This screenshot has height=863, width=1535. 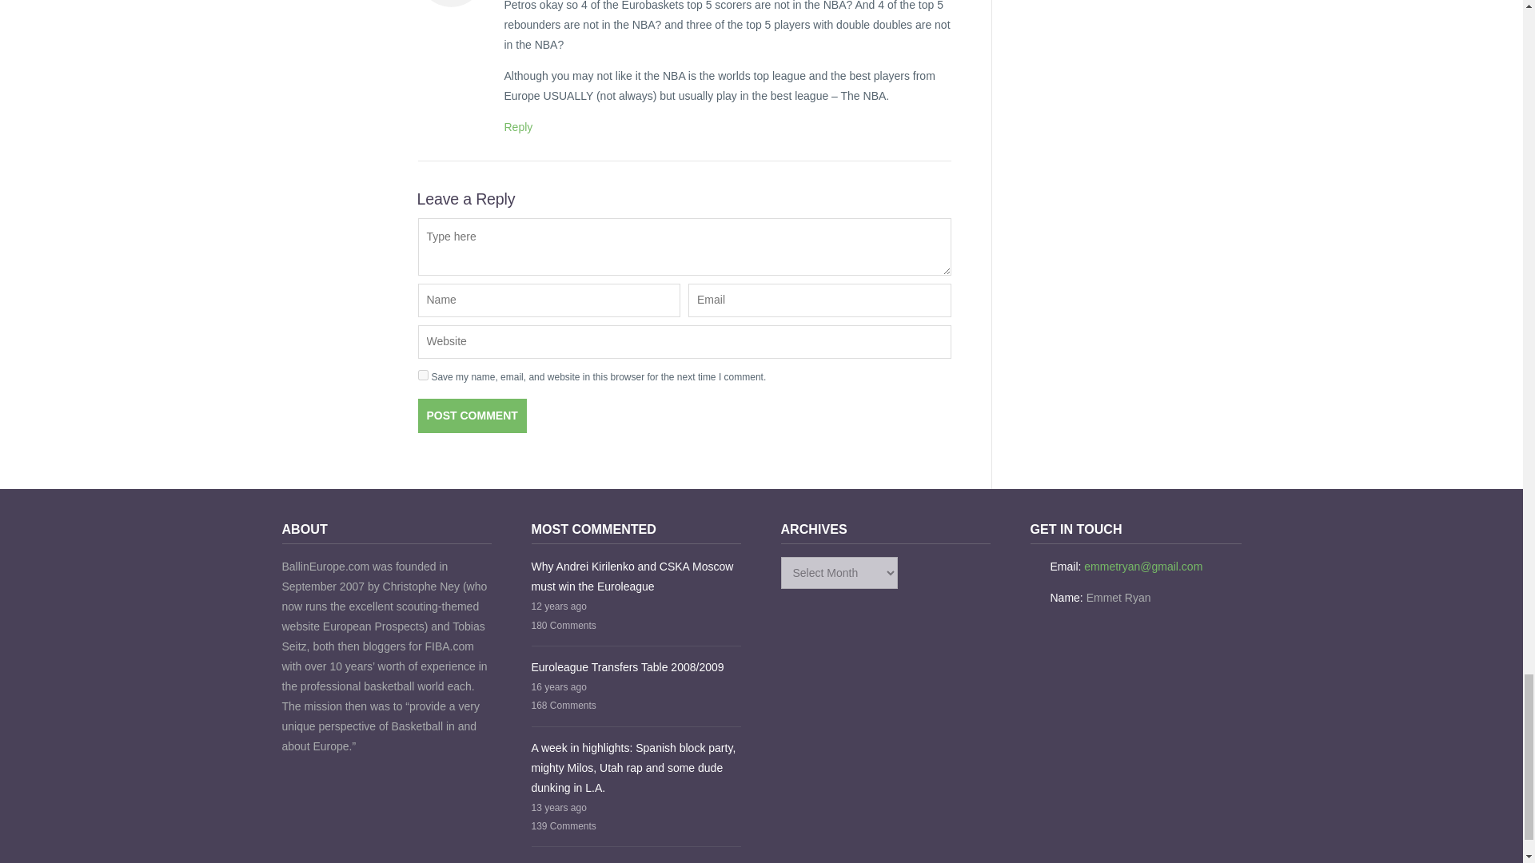 What do you see at coordinates (422, 376) in the screenshot?
I see `yes` at bounding box center [422, 376].